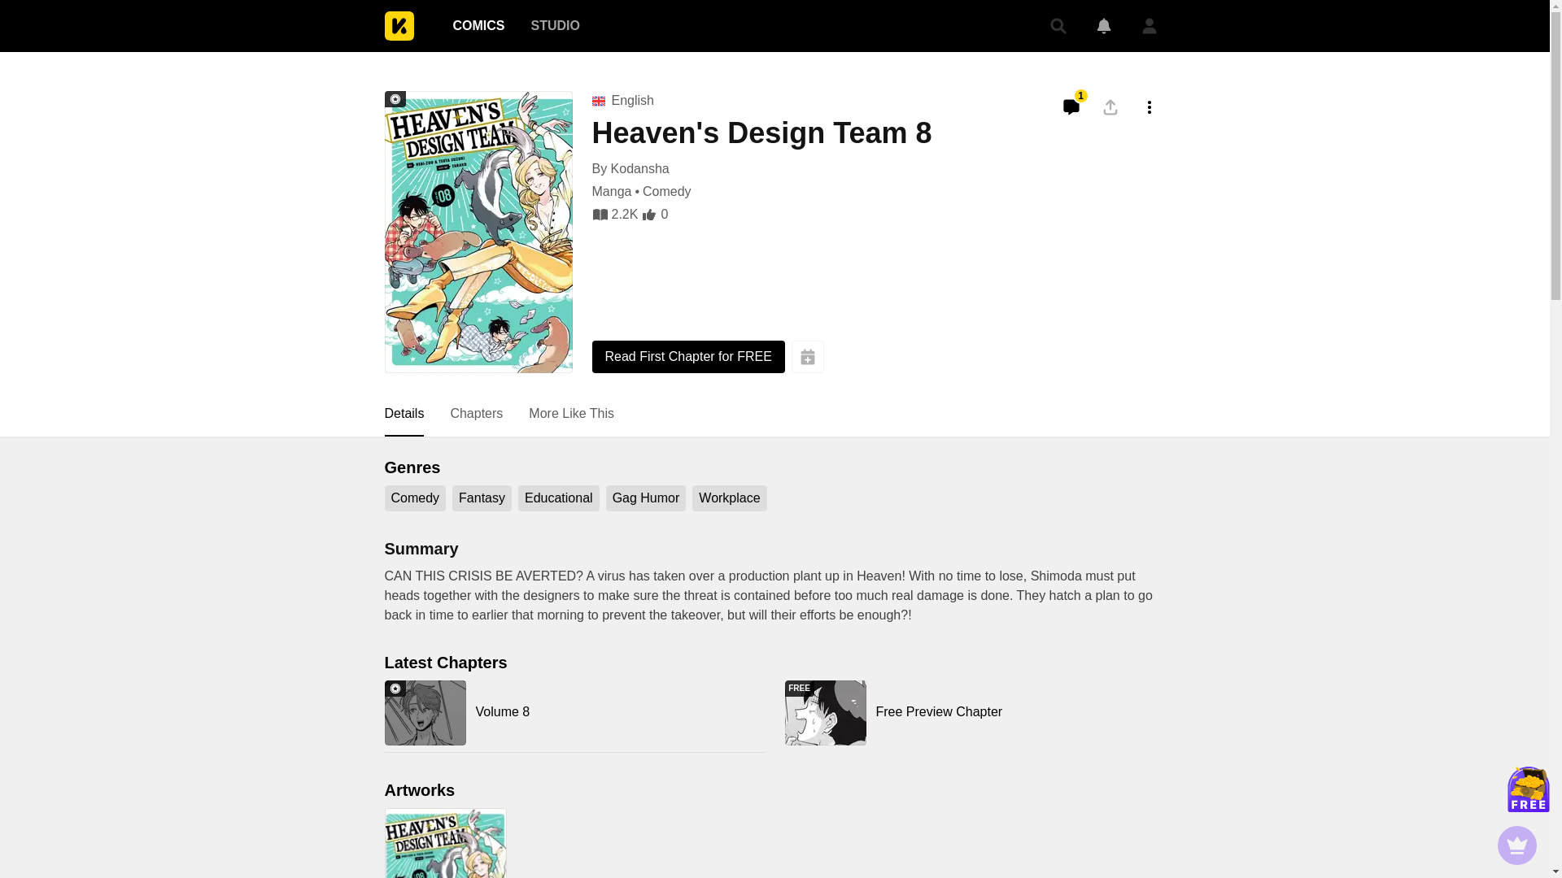 This screenshot has width=1562, height=878. What do you see at coordinates (404, 414) in the screenshot?
I see `More Like This` at bounding box center [404, 414].